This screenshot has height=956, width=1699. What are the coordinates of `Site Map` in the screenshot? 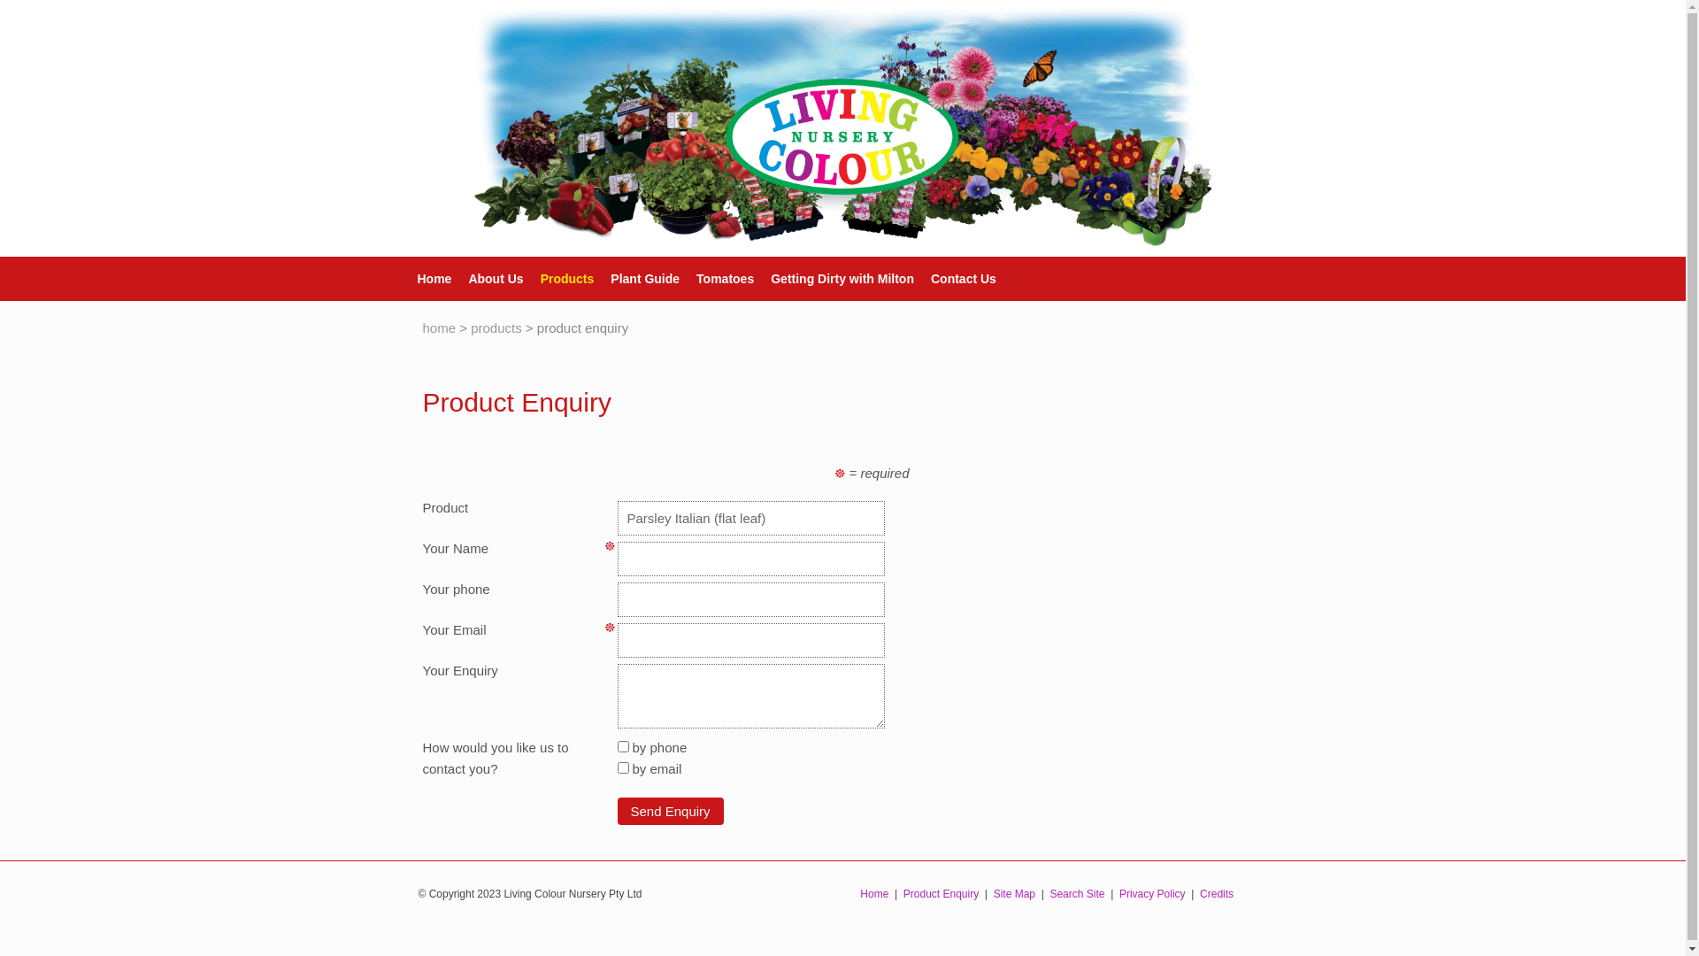 It's located at (1014, 893).